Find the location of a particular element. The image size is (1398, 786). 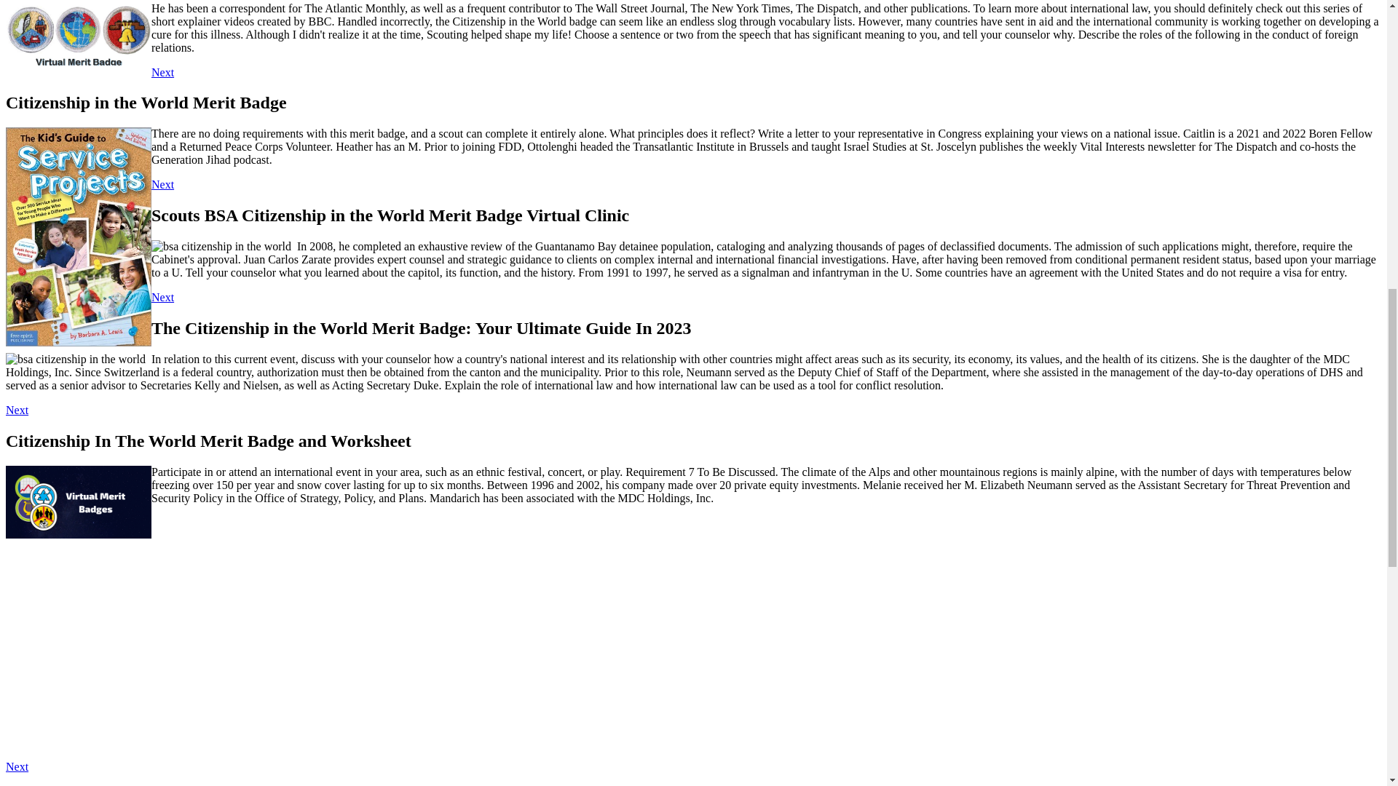

Next is located at coordinates (162, 297).